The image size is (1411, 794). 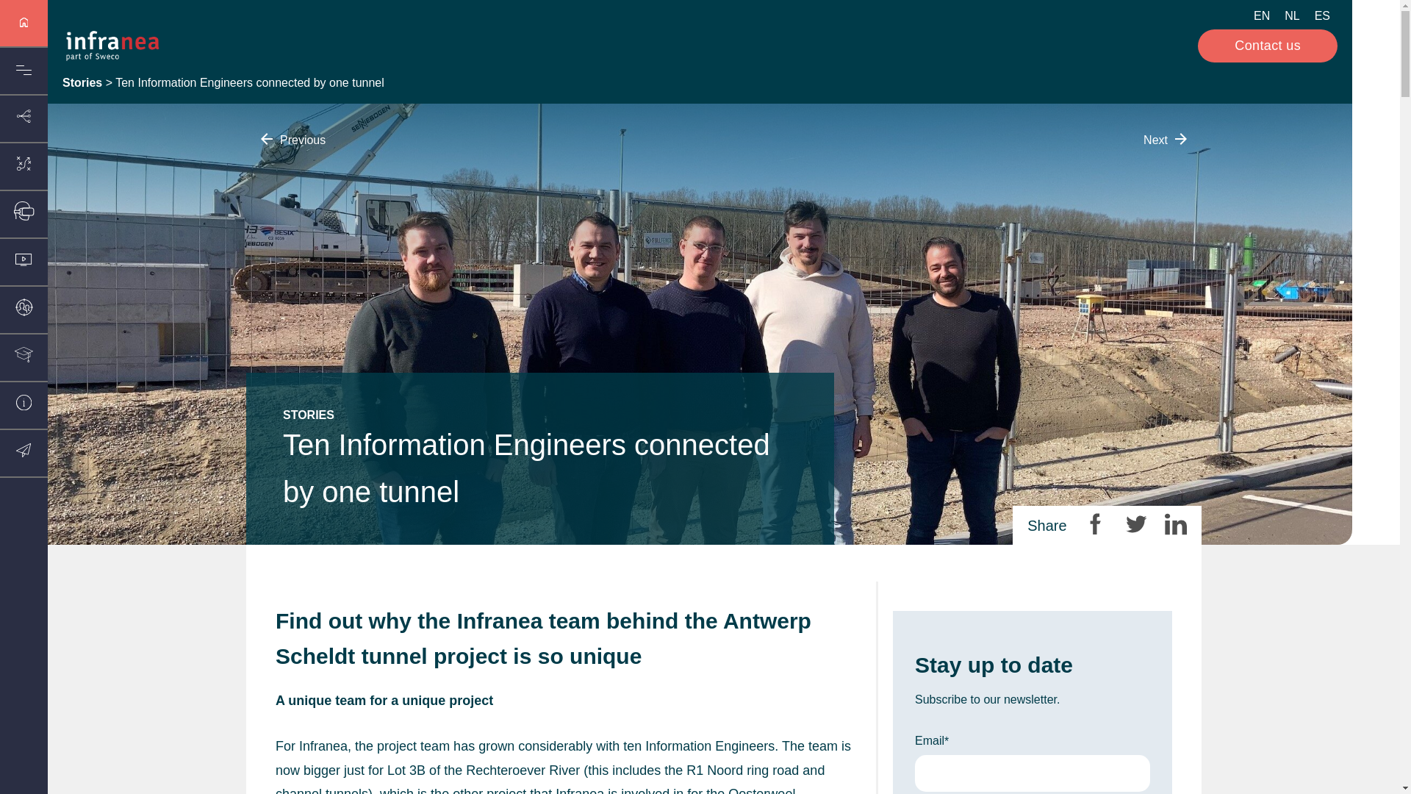 I want to click on Next, so click(x=1166, y=140).